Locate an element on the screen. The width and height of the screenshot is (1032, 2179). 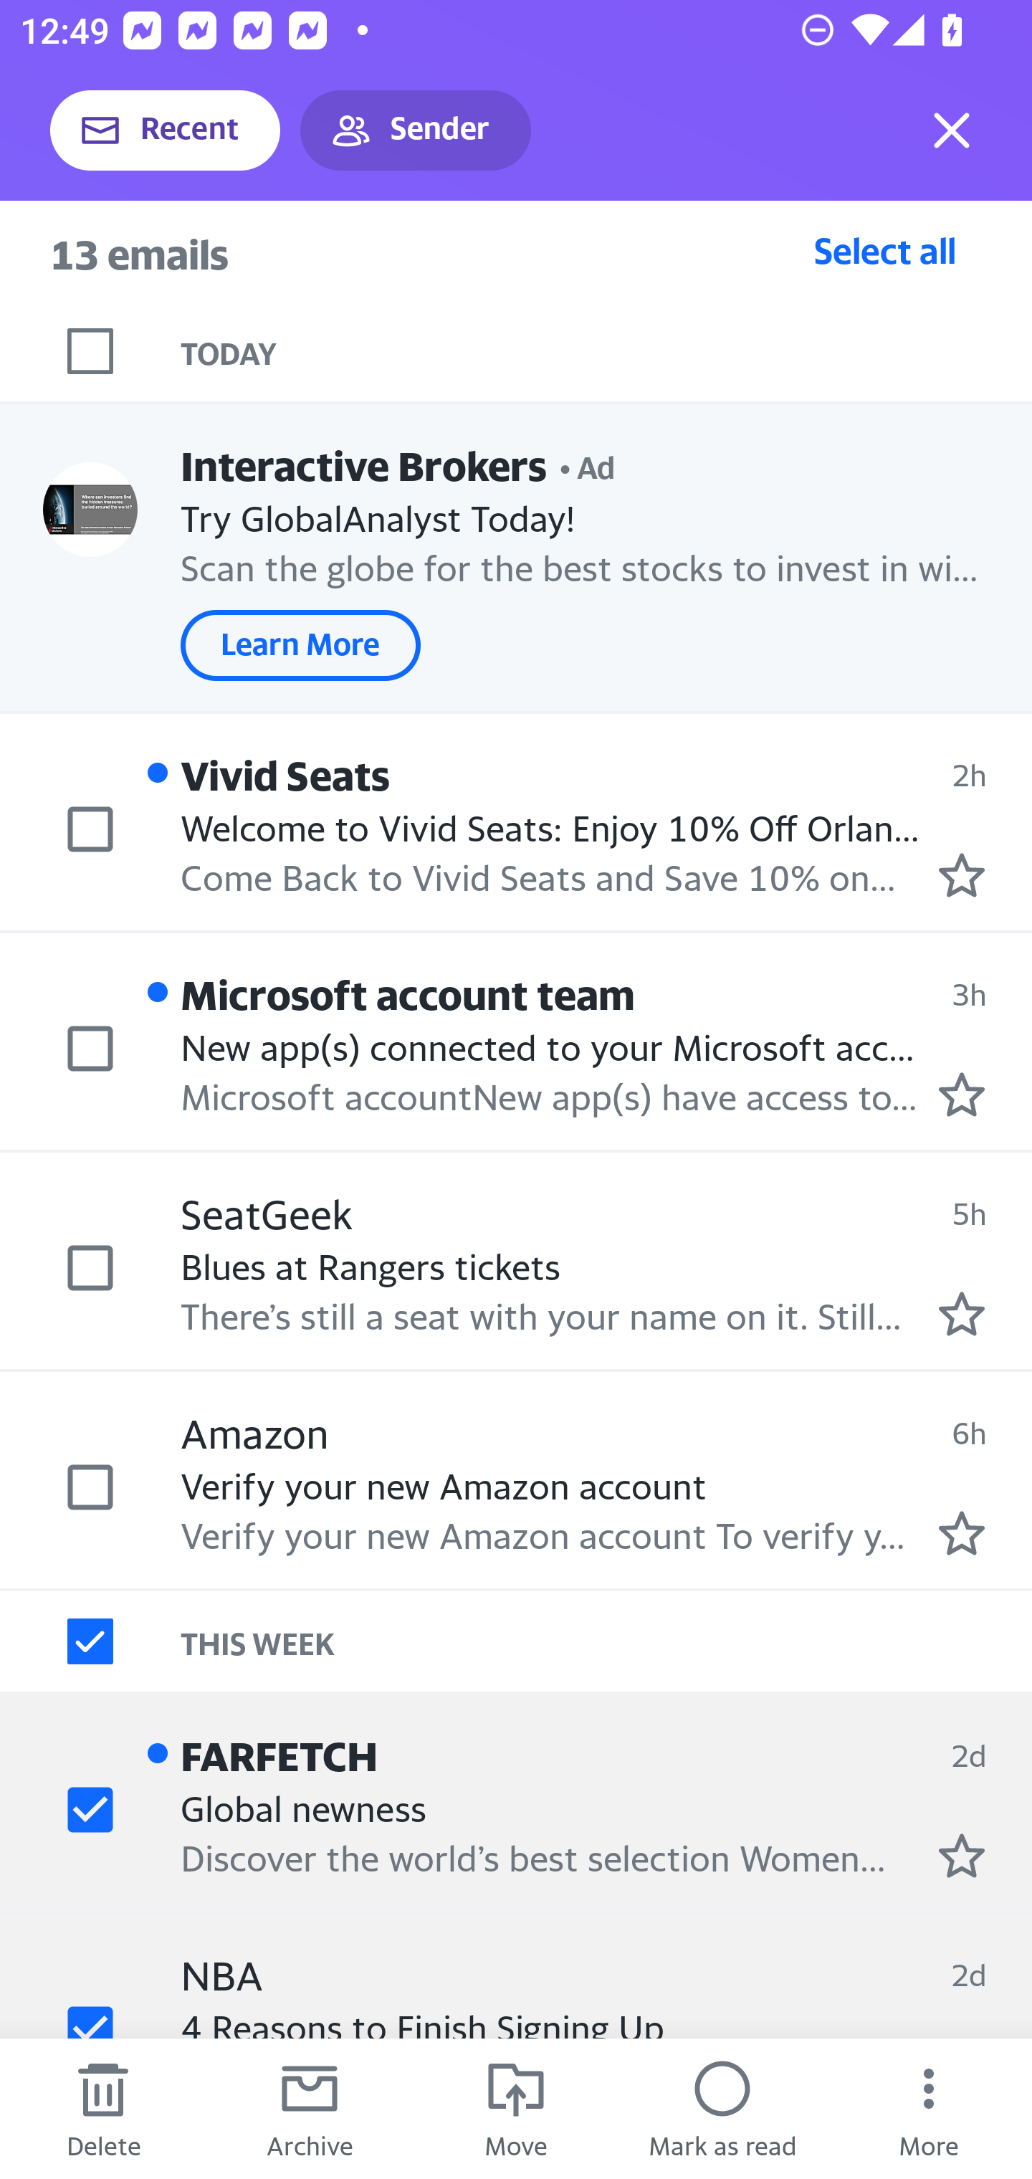
Move is located at coordinates (516, 2109).